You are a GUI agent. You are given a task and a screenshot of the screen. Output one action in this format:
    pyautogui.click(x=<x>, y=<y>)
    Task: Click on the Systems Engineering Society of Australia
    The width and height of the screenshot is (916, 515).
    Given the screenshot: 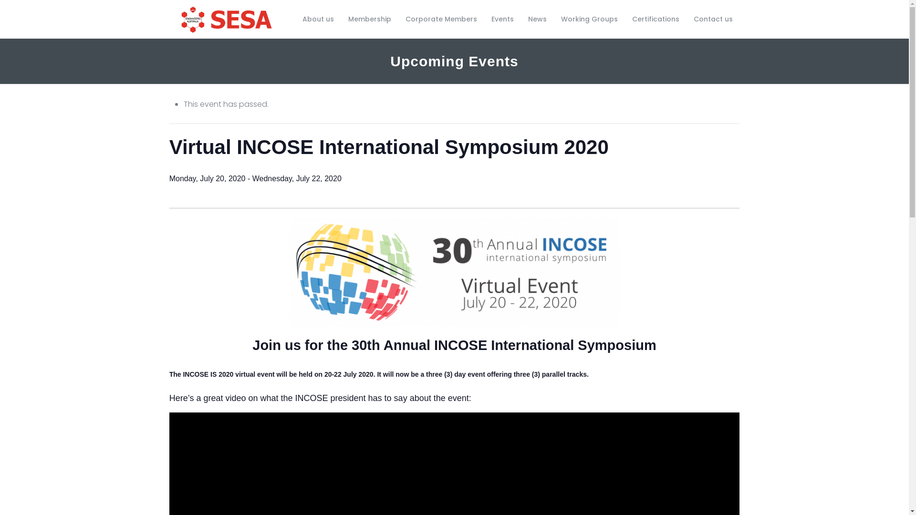 What is the action you would take?
    pyautogui.click(x=227, y=19)
    